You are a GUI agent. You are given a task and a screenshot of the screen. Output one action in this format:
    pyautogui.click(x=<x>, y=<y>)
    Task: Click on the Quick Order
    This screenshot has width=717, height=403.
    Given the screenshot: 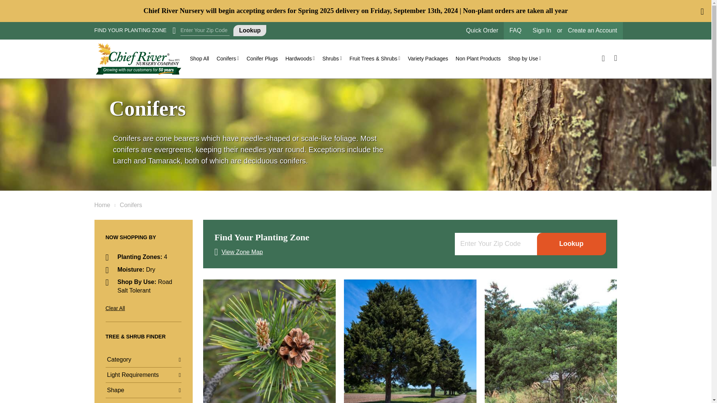 What is the action you would take?
    pyautogui.click(x=482, y=31)
    